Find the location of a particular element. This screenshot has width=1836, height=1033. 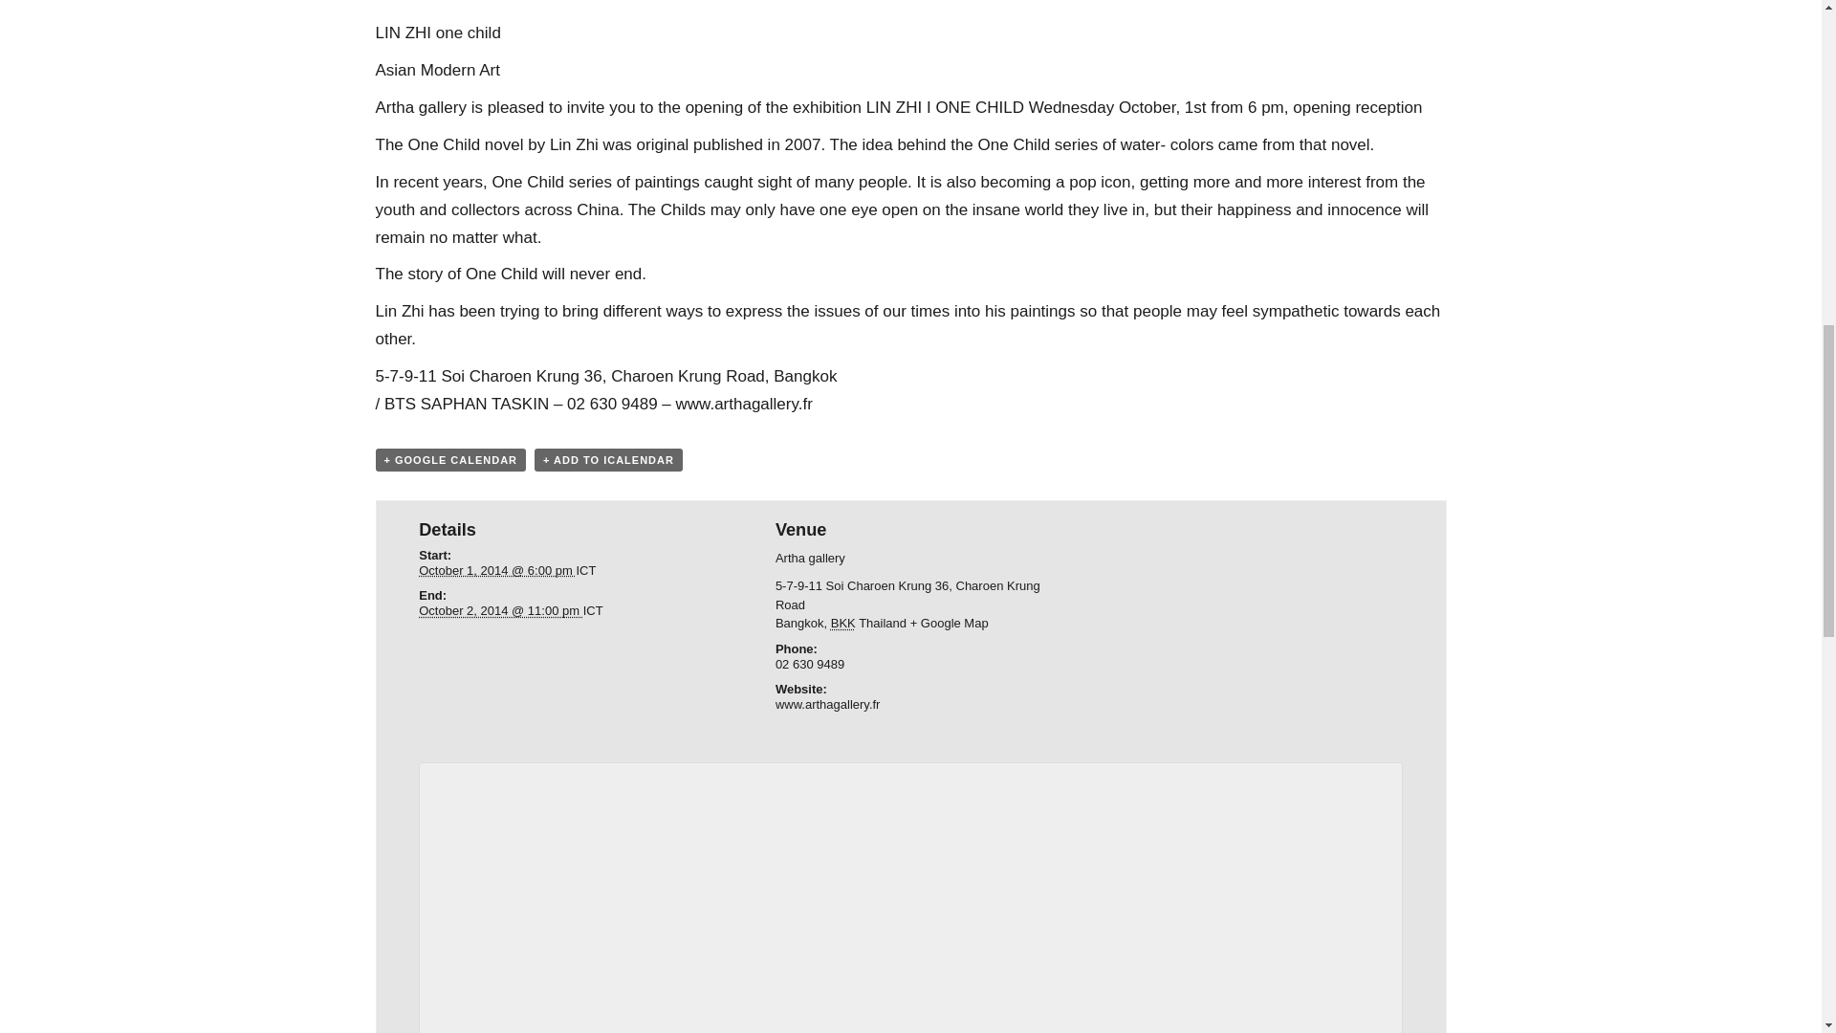

Download .ics file is located at coordinates (608, 459).